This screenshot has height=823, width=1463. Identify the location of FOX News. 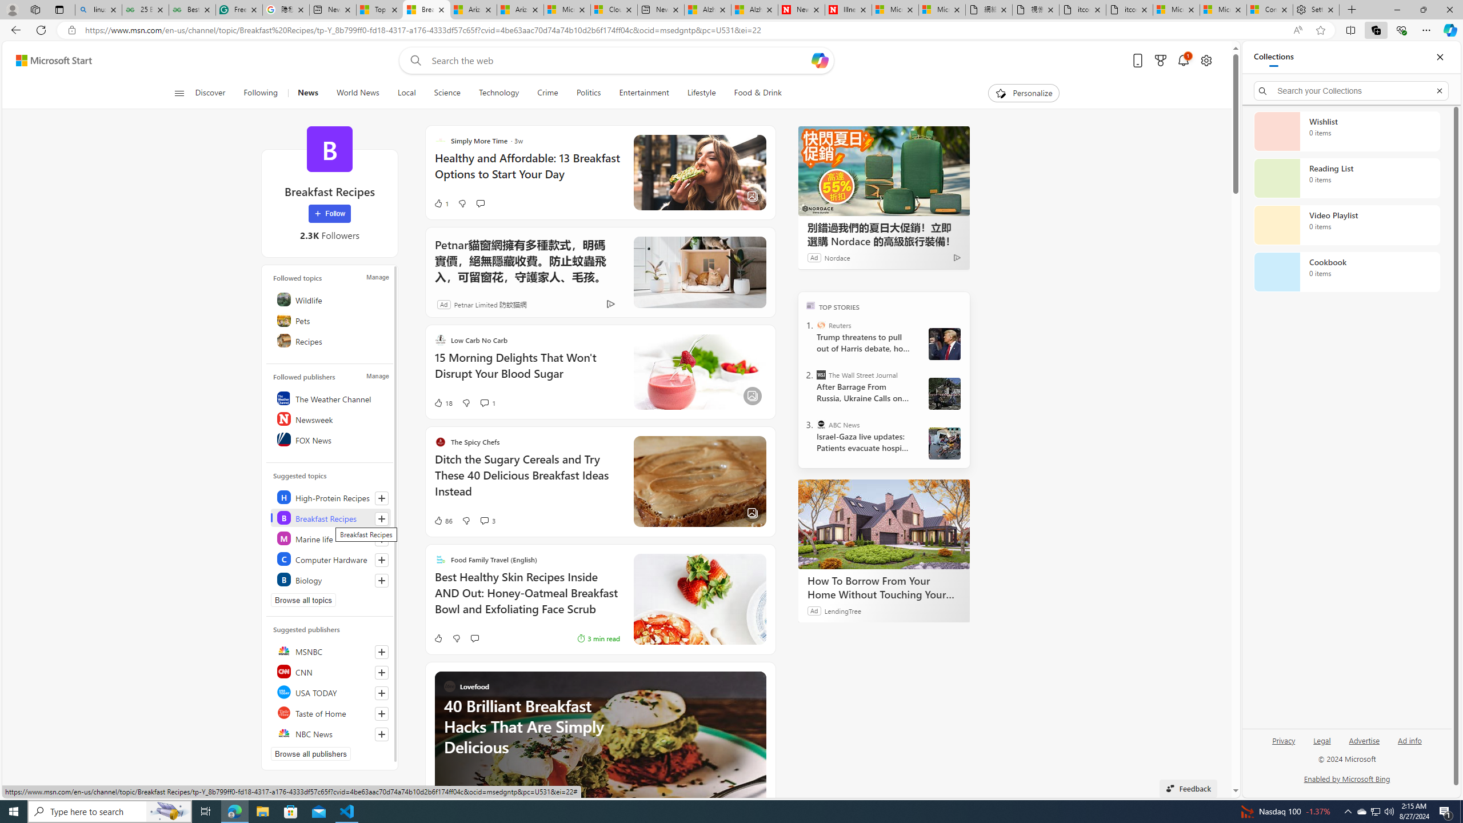
(330, 439).